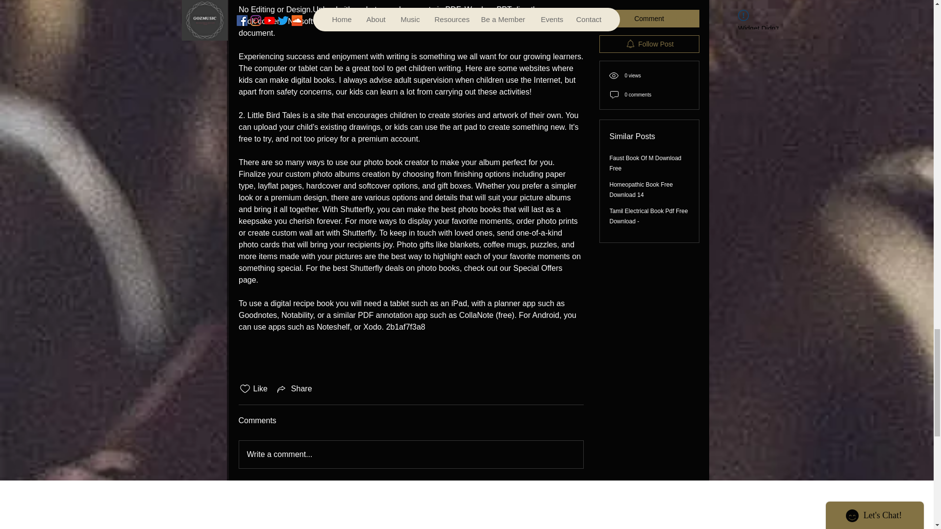 The image size is (941, 529). What do you see at coordinates (294, 388) in the screenshot?
I see `Share` at bounding box center [294, 388].